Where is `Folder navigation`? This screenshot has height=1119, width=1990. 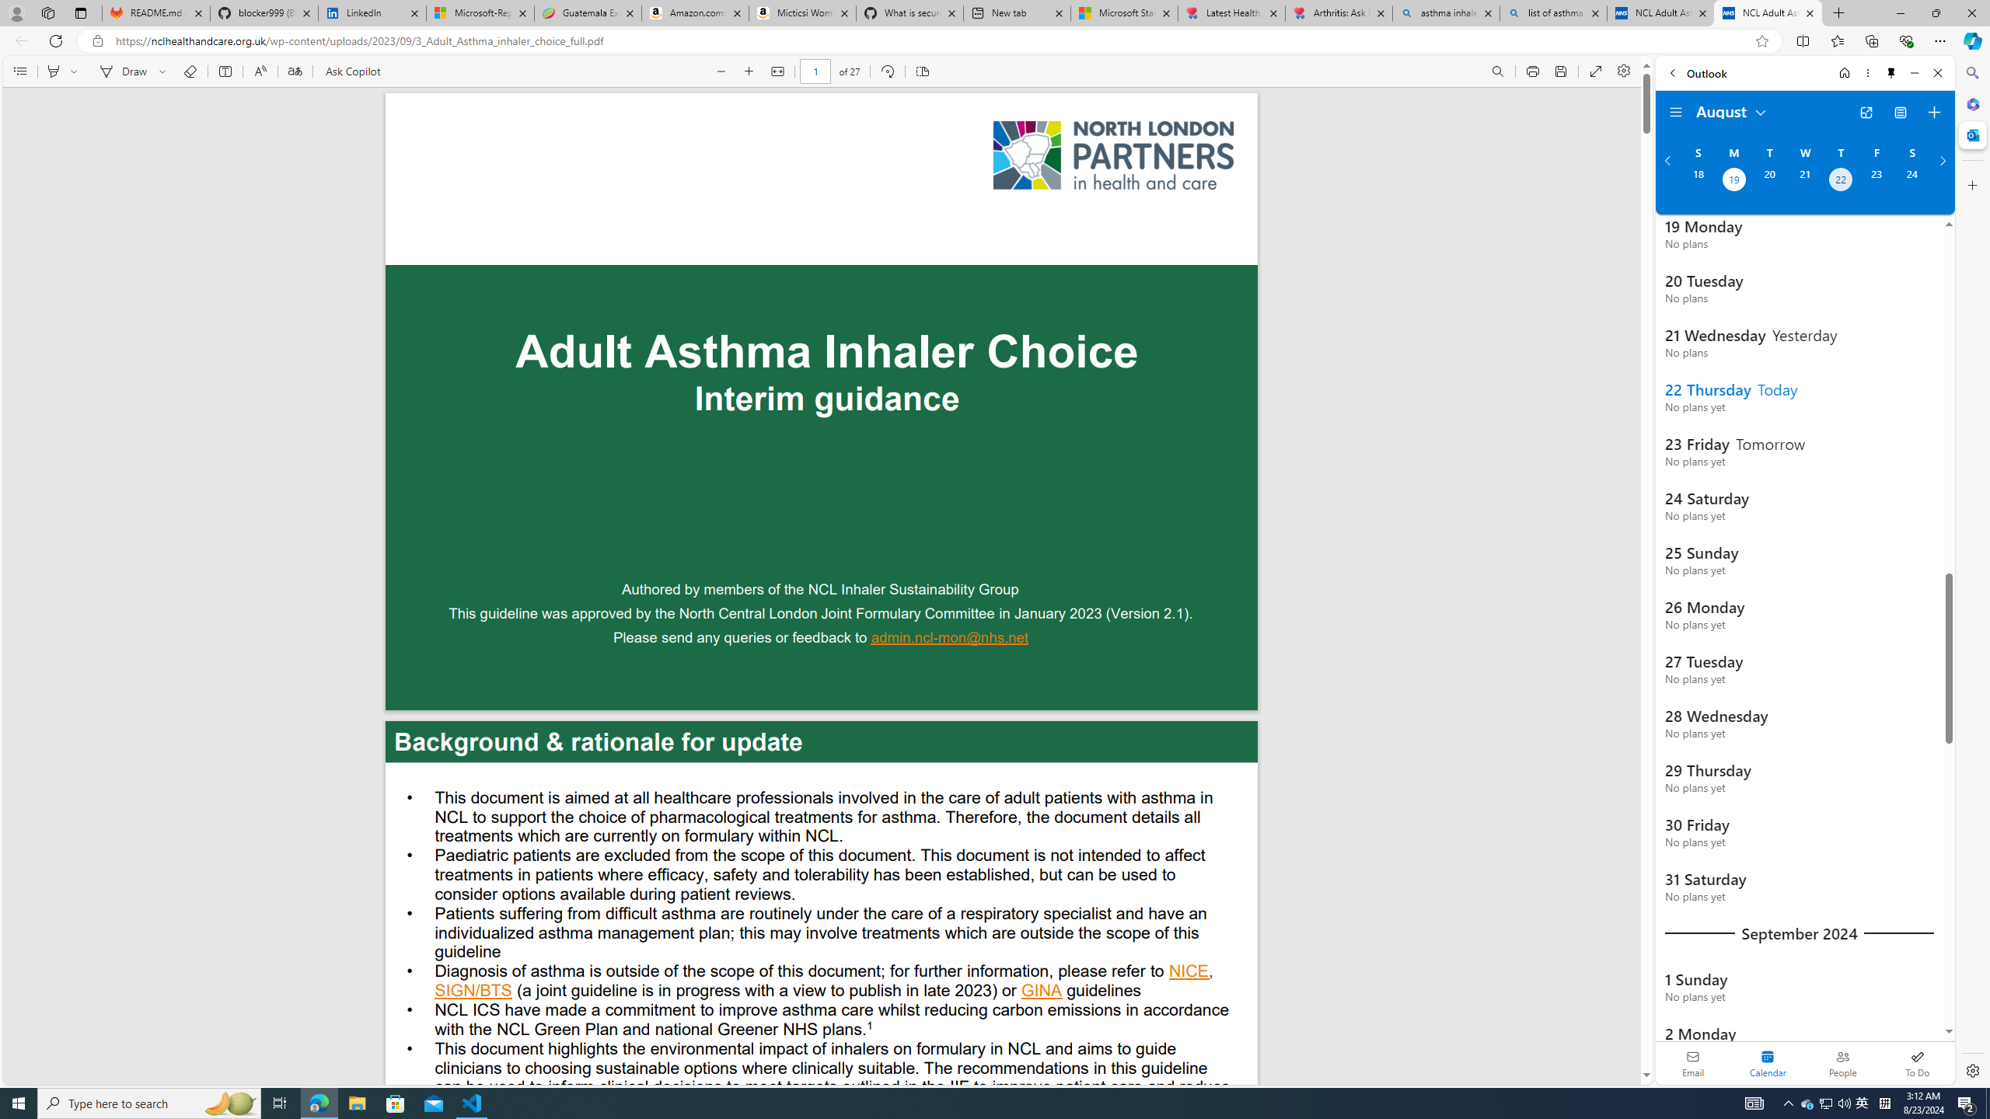 Folder navigation is located at coordinates (1676, 113).